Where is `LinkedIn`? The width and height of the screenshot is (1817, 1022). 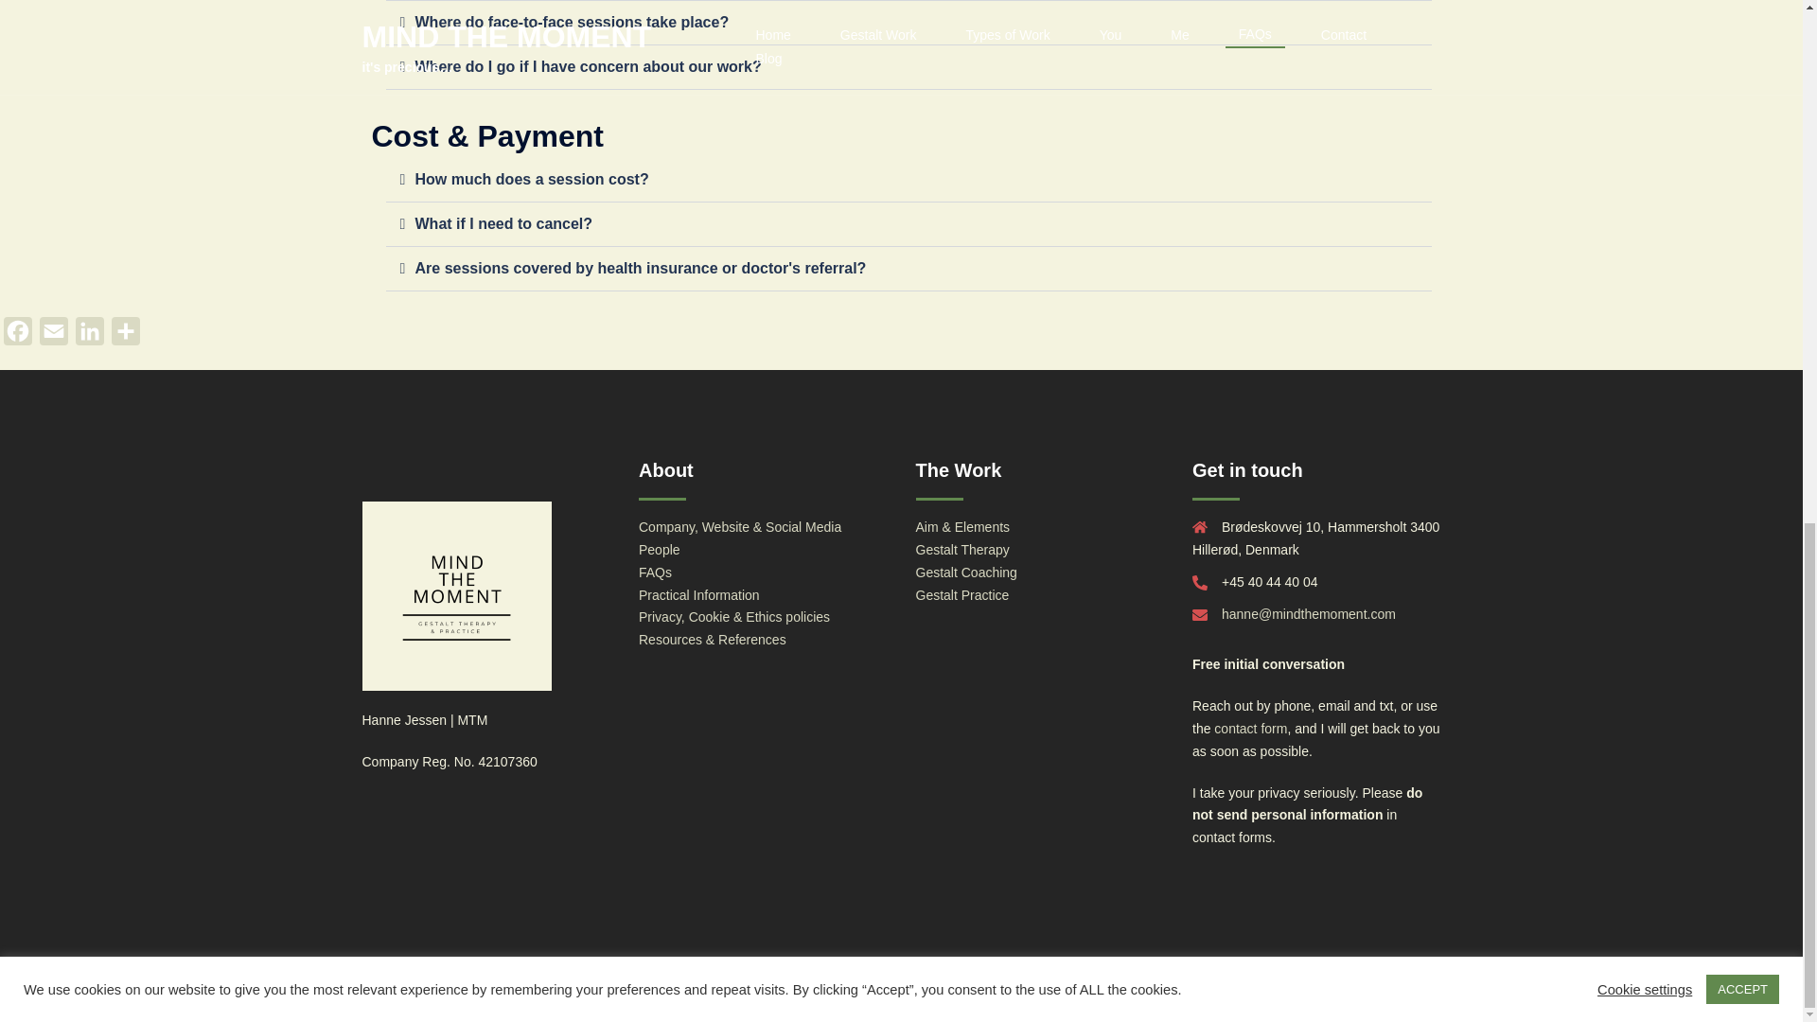 LinkedIn is located at coordinates (89, 335).